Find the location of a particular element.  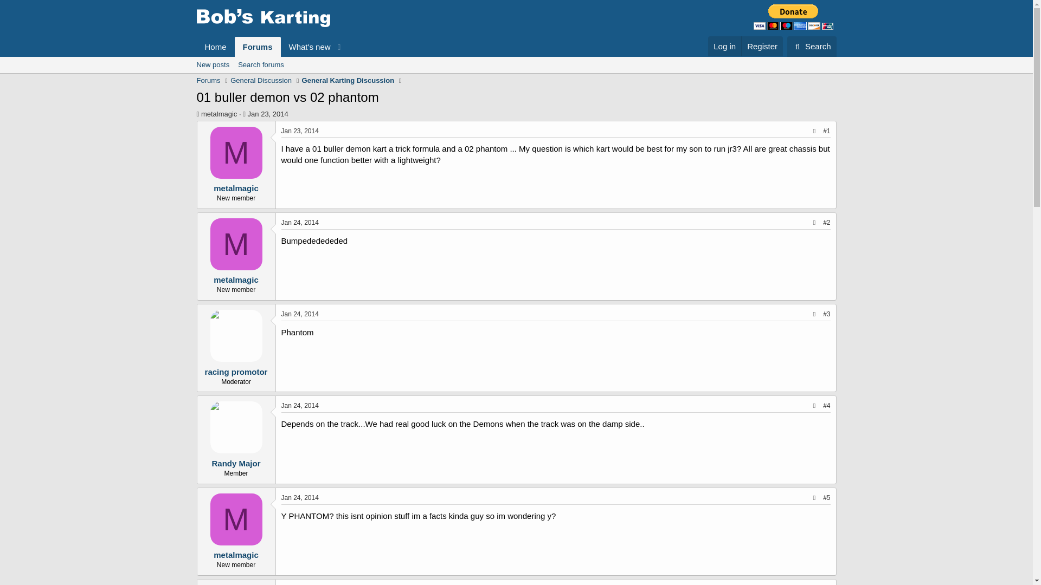

Jan 24, 2014 at 2:09 PM is located at coordinates (299, 405).